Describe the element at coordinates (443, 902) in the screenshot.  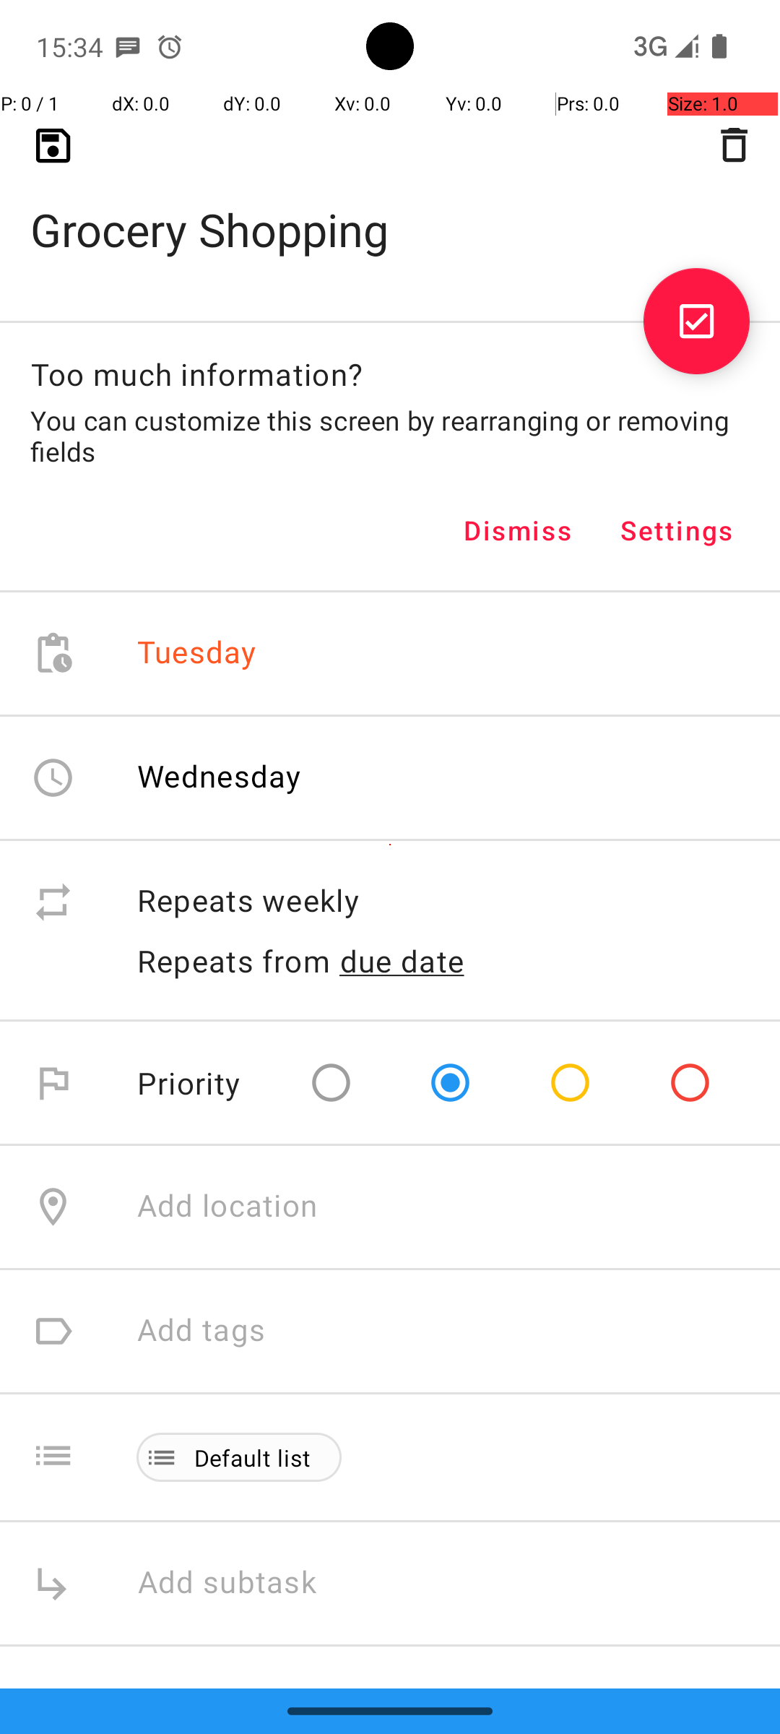
I see `Repeats weekly` at that location.